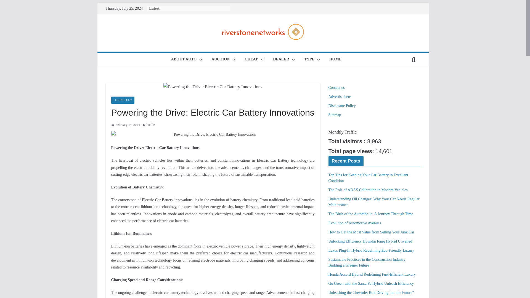  Describe the element at coordinates (281, 60) in the screenshot. I see `DEALER` at that location.